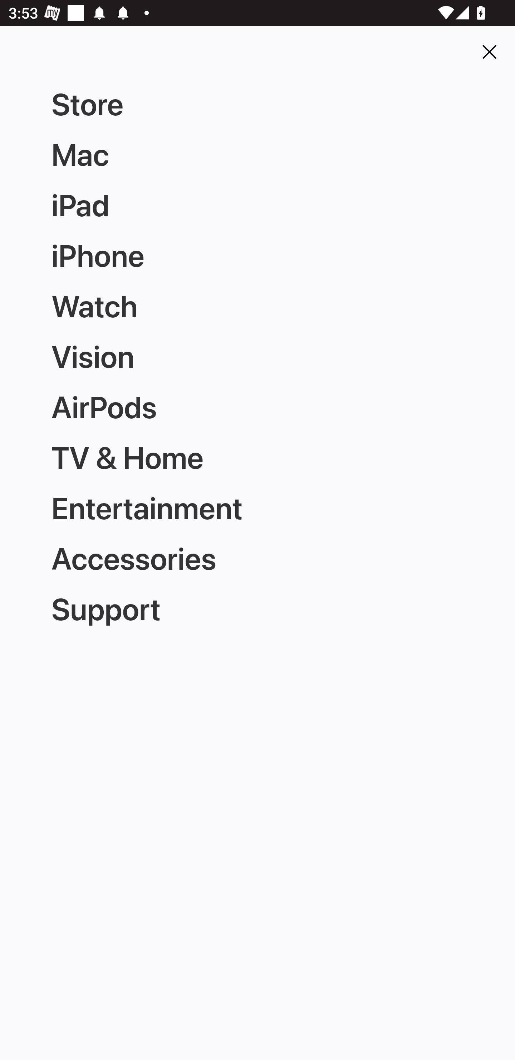 Image resolution: width=515 pixels, height=1060 pixels. I want to click on iPhone menu, so click(257, 257).